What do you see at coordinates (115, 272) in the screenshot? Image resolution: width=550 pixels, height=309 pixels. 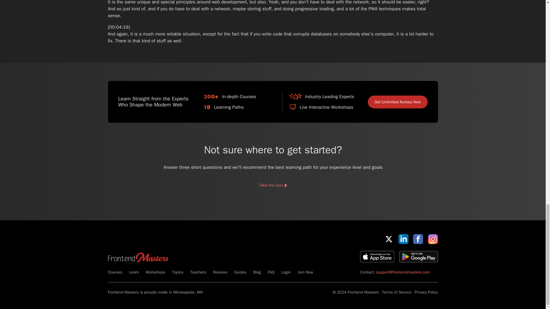 I see `Courses` at bounding box center [115, 272].